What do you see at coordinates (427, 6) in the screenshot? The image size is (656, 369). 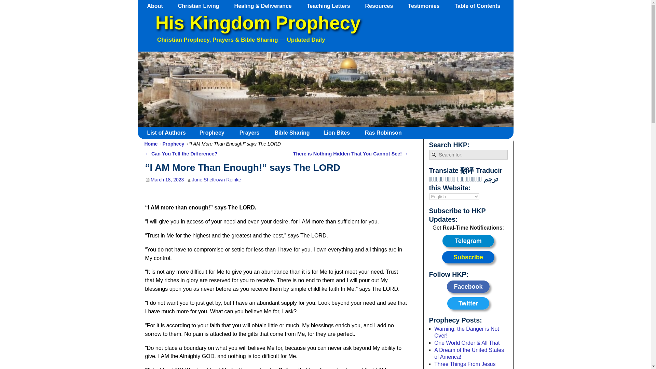 I see `Testimonies` at bounding box center [427, 6].